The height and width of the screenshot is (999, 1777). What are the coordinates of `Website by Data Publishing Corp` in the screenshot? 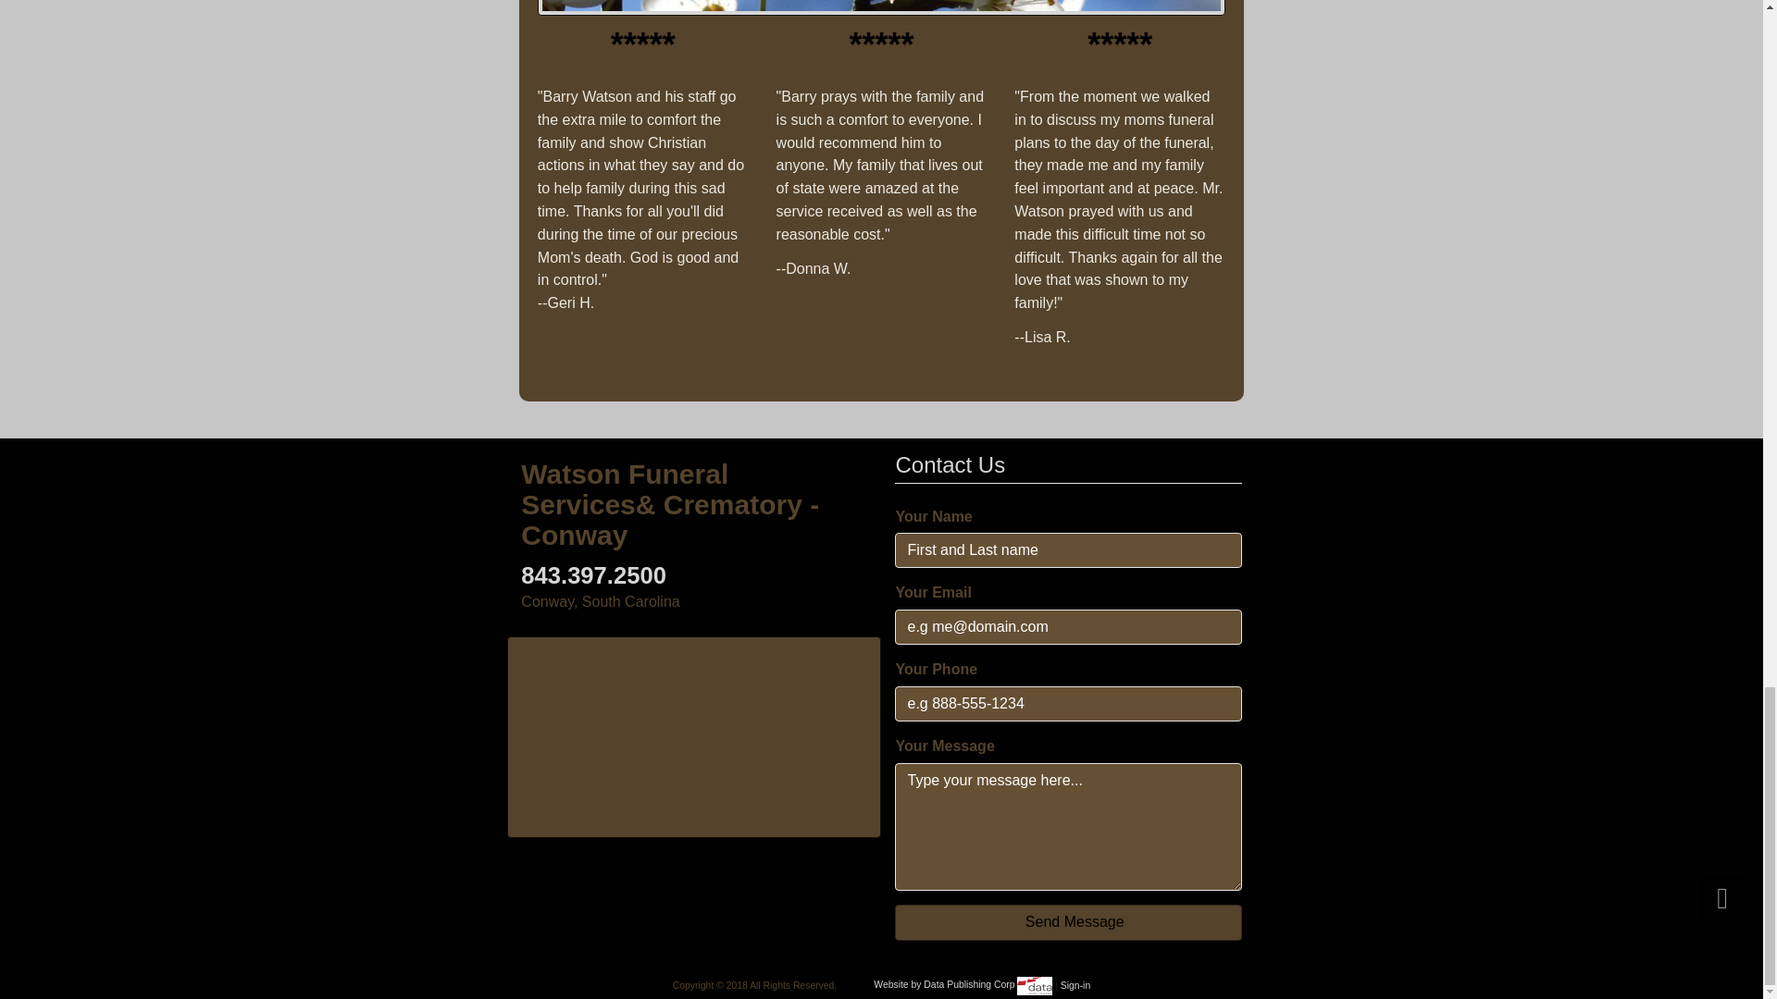 It's located at (963, 984).